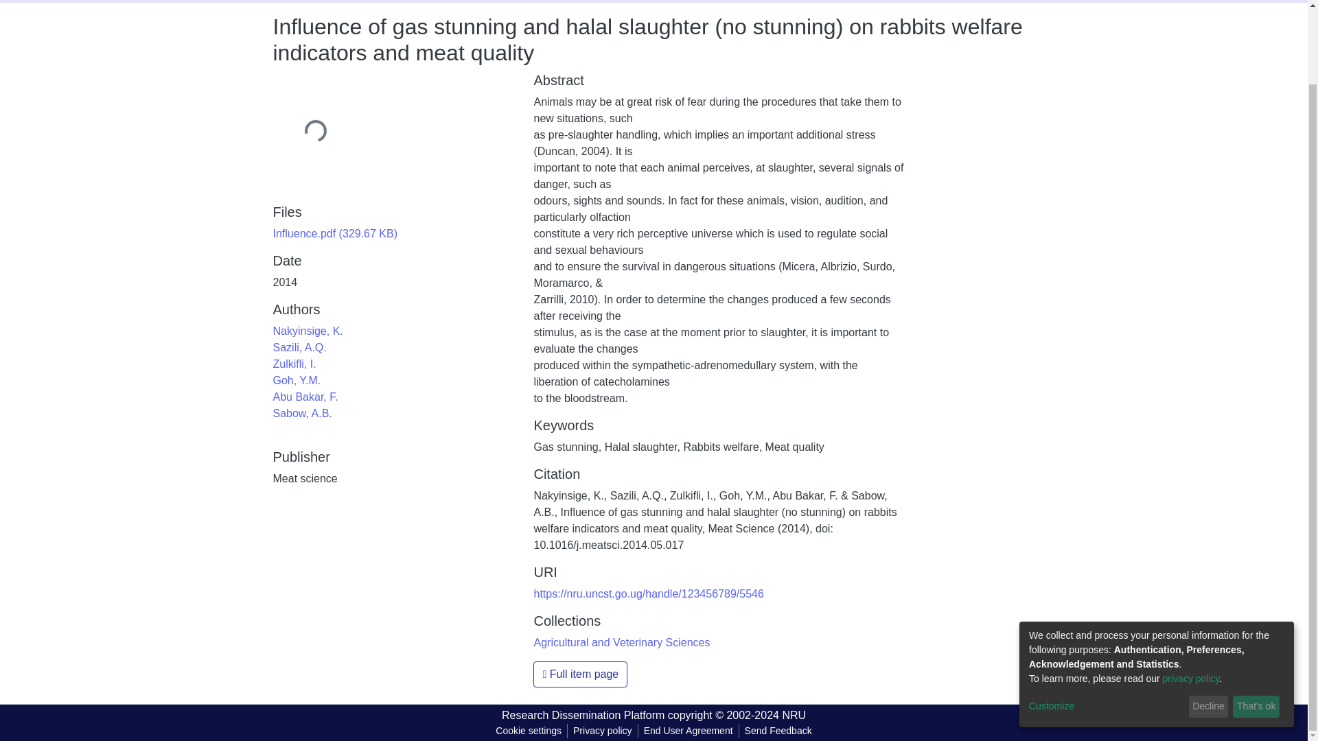 The width and height of the screenshot is (1318, 741). Describe the element at coordinates (305, 397) in the screenshot. I see `Abu Bakar, F.` at that location.